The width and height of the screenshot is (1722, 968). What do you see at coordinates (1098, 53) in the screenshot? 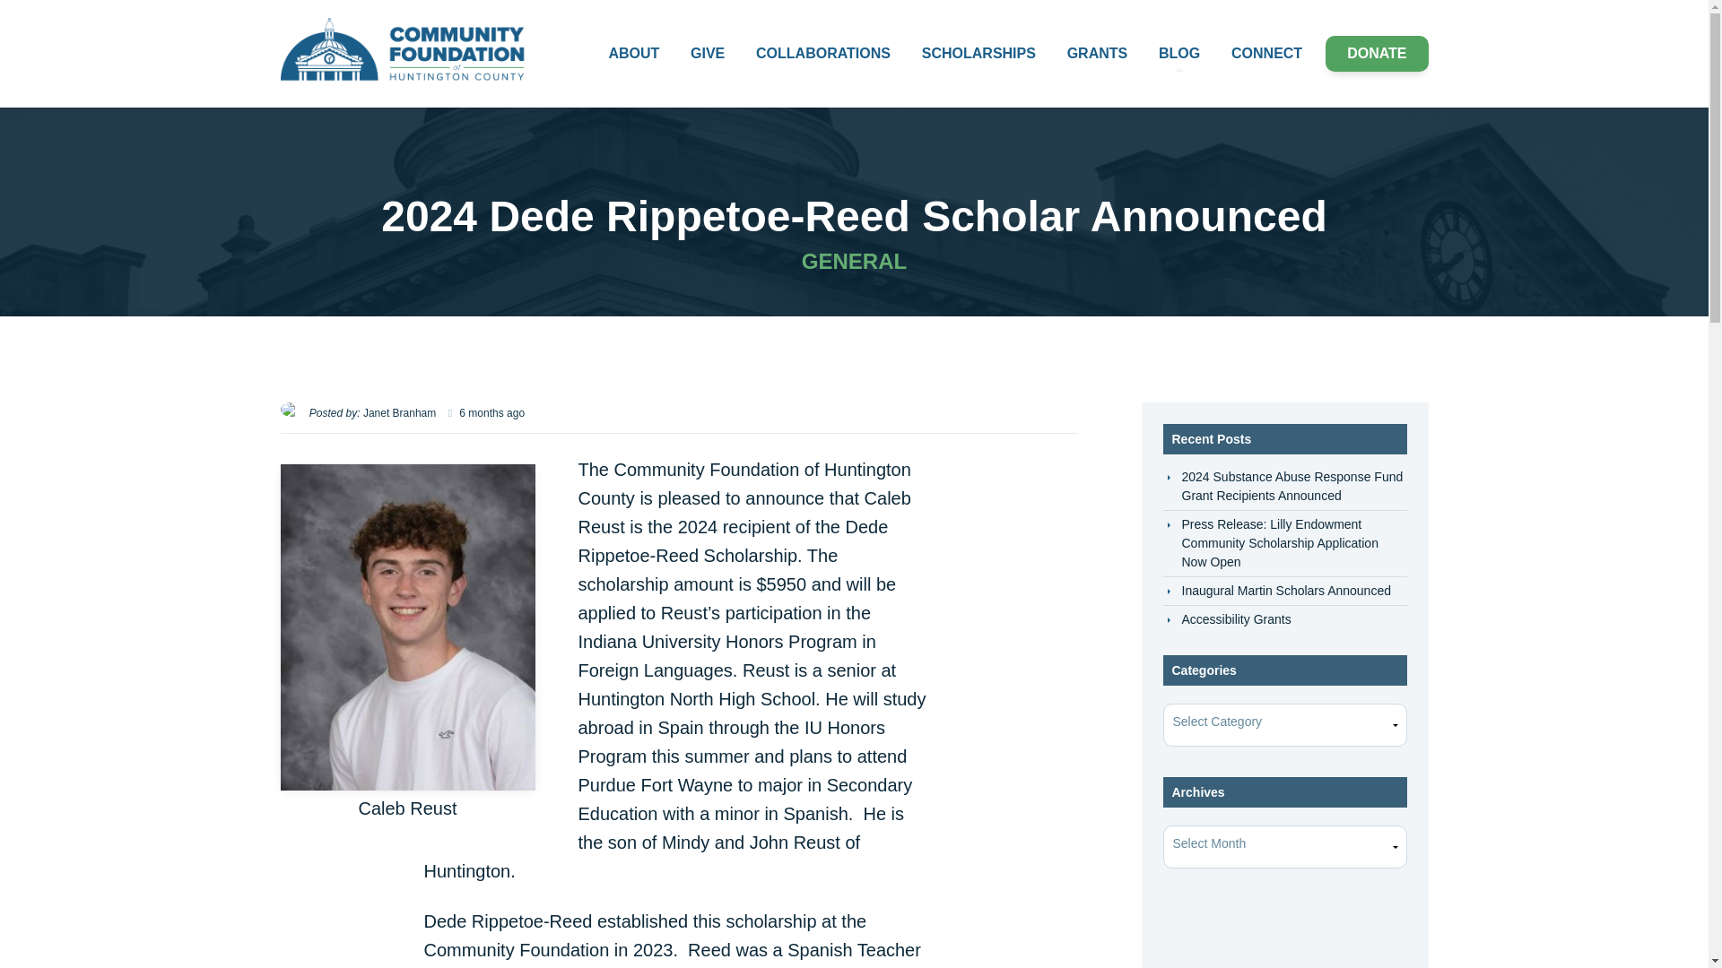
I see `GRANTS` at bounding box center [1098, 53].